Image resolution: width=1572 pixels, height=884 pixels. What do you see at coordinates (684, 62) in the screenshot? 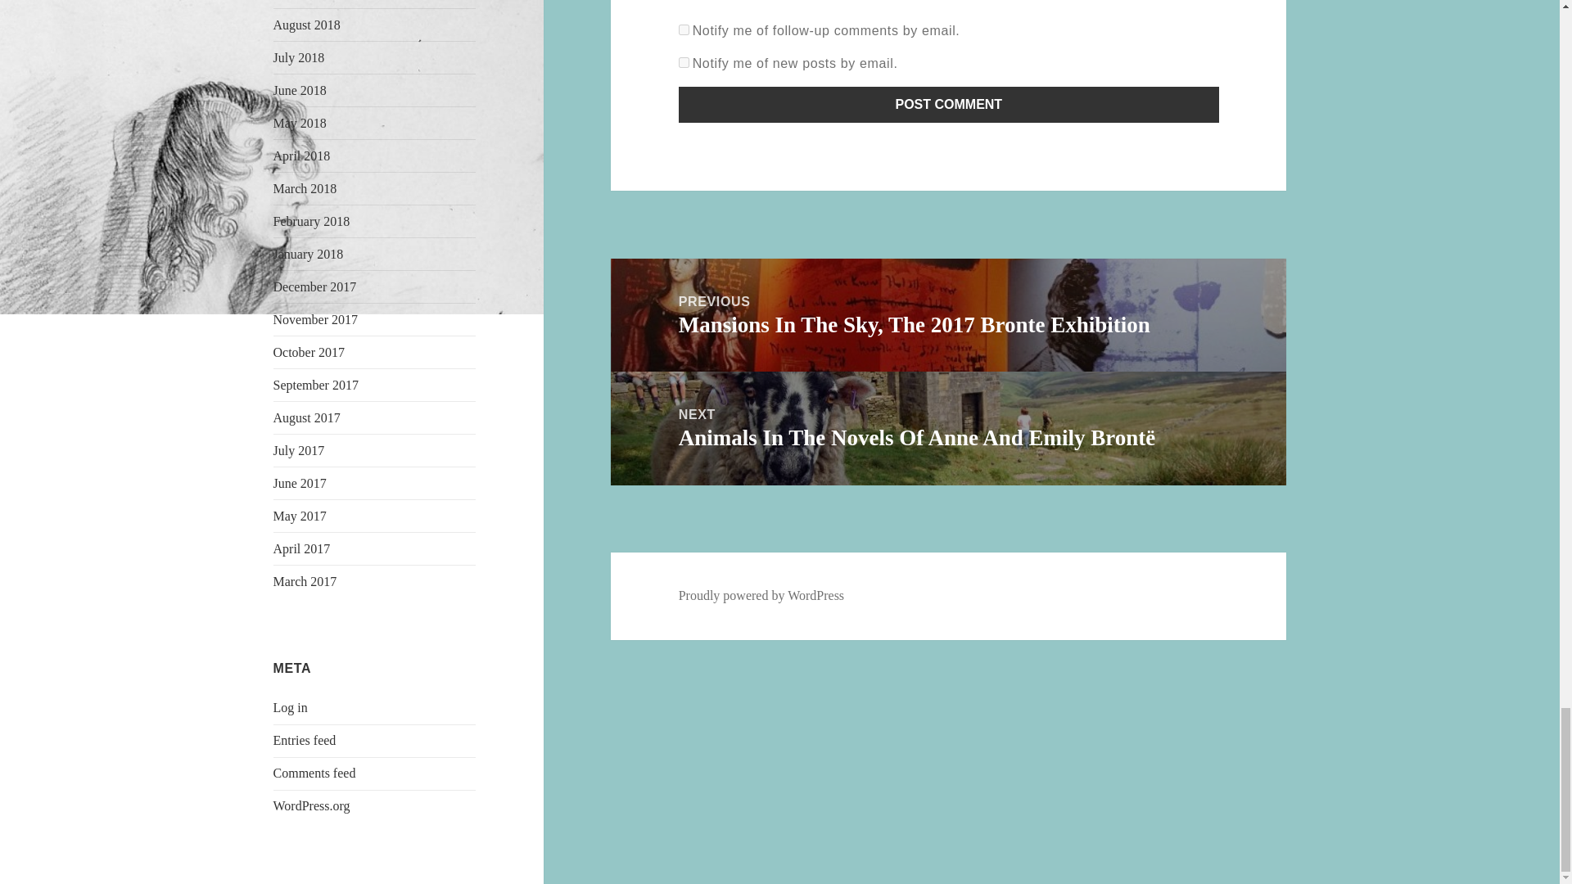
I see `subscribe` at bounding box center [684, 62].